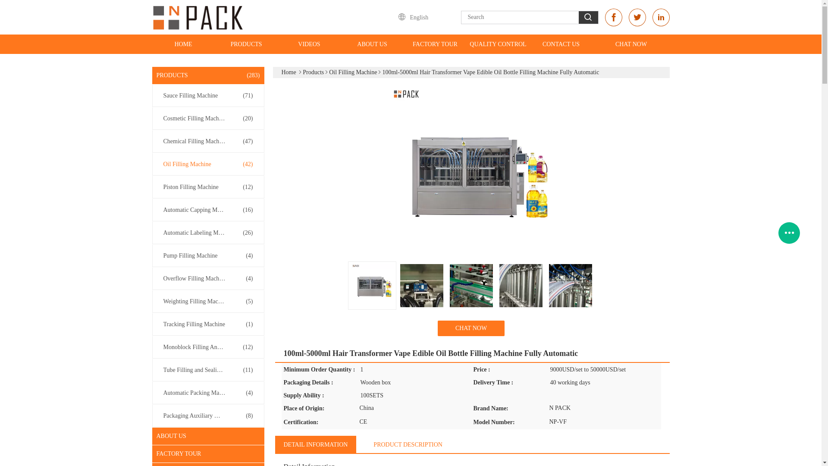 The image size is (828, 466). What do you see at coordinates (183, 44) in the screenshot?
I see `HOME` at bounding box center [183, 44].